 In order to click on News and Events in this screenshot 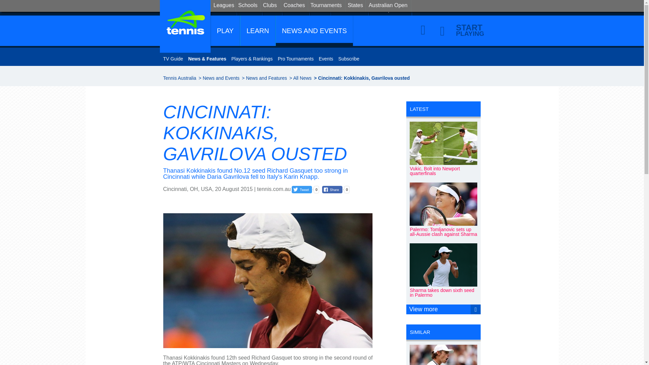, I will do `click(221, 78)`.